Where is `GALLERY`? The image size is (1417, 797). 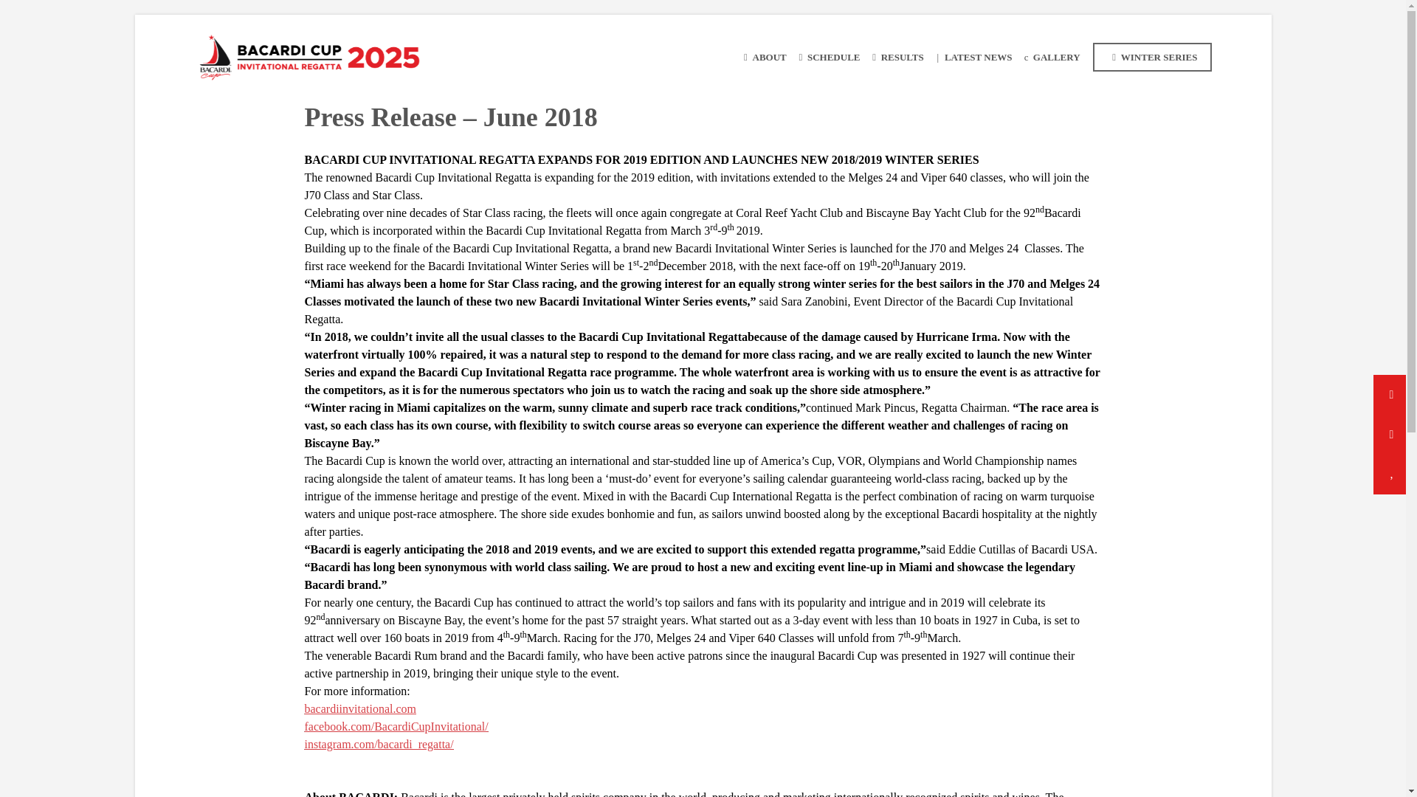
GALLERY is located at coordinates (1049, 58).